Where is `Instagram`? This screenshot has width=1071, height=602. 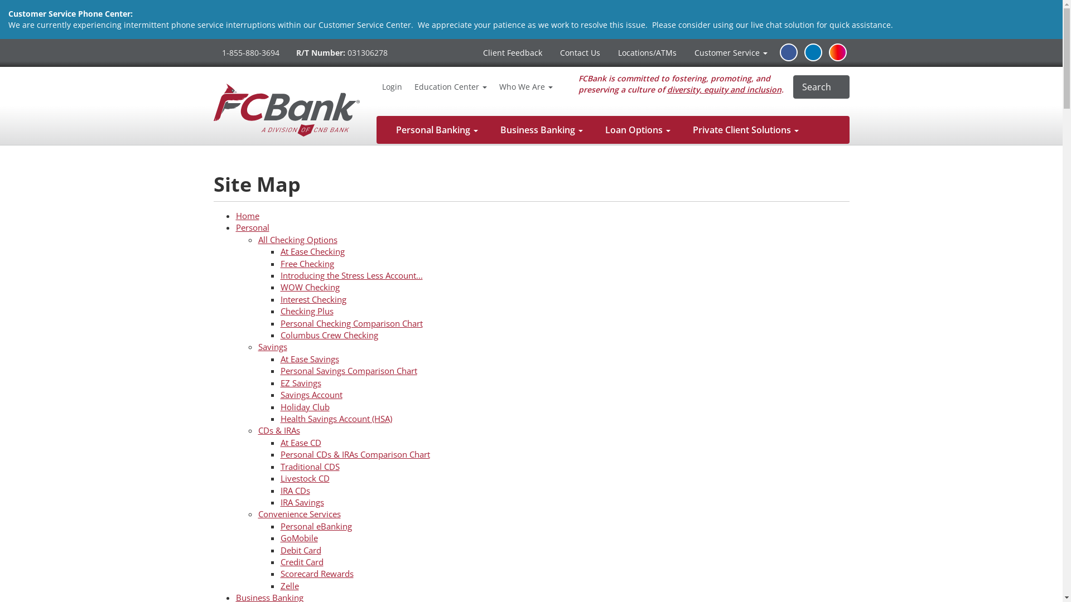 Instagram is located at coordinates (838, 52).